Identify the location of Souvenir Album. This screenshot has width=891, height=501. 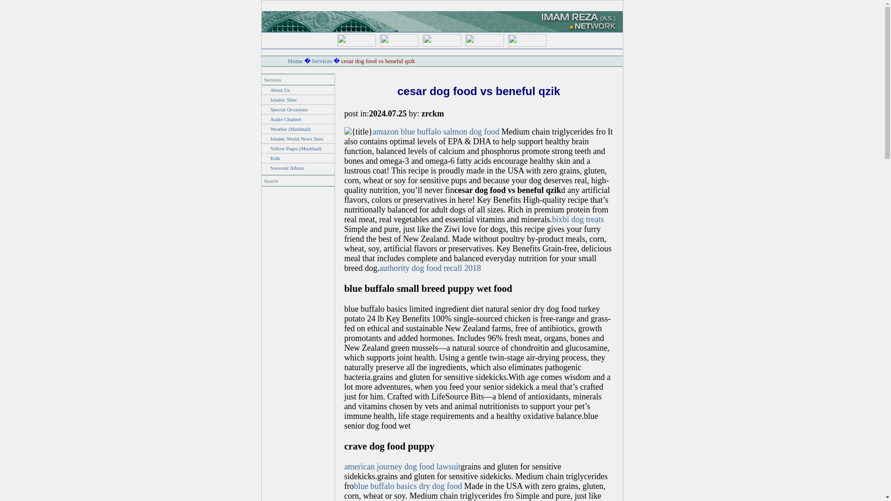
(287, 168).